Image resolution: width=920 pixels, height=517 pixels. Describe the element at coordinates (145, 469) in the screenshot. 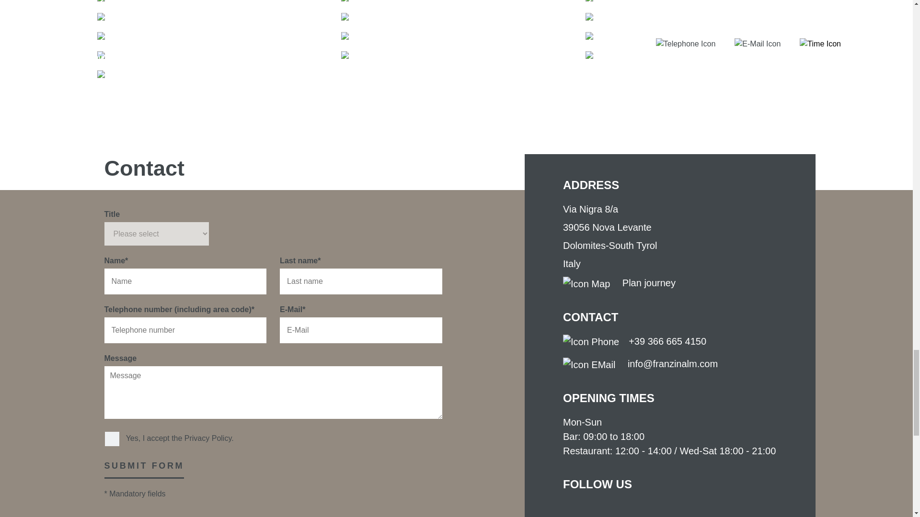

I see `Submit form` at that location.